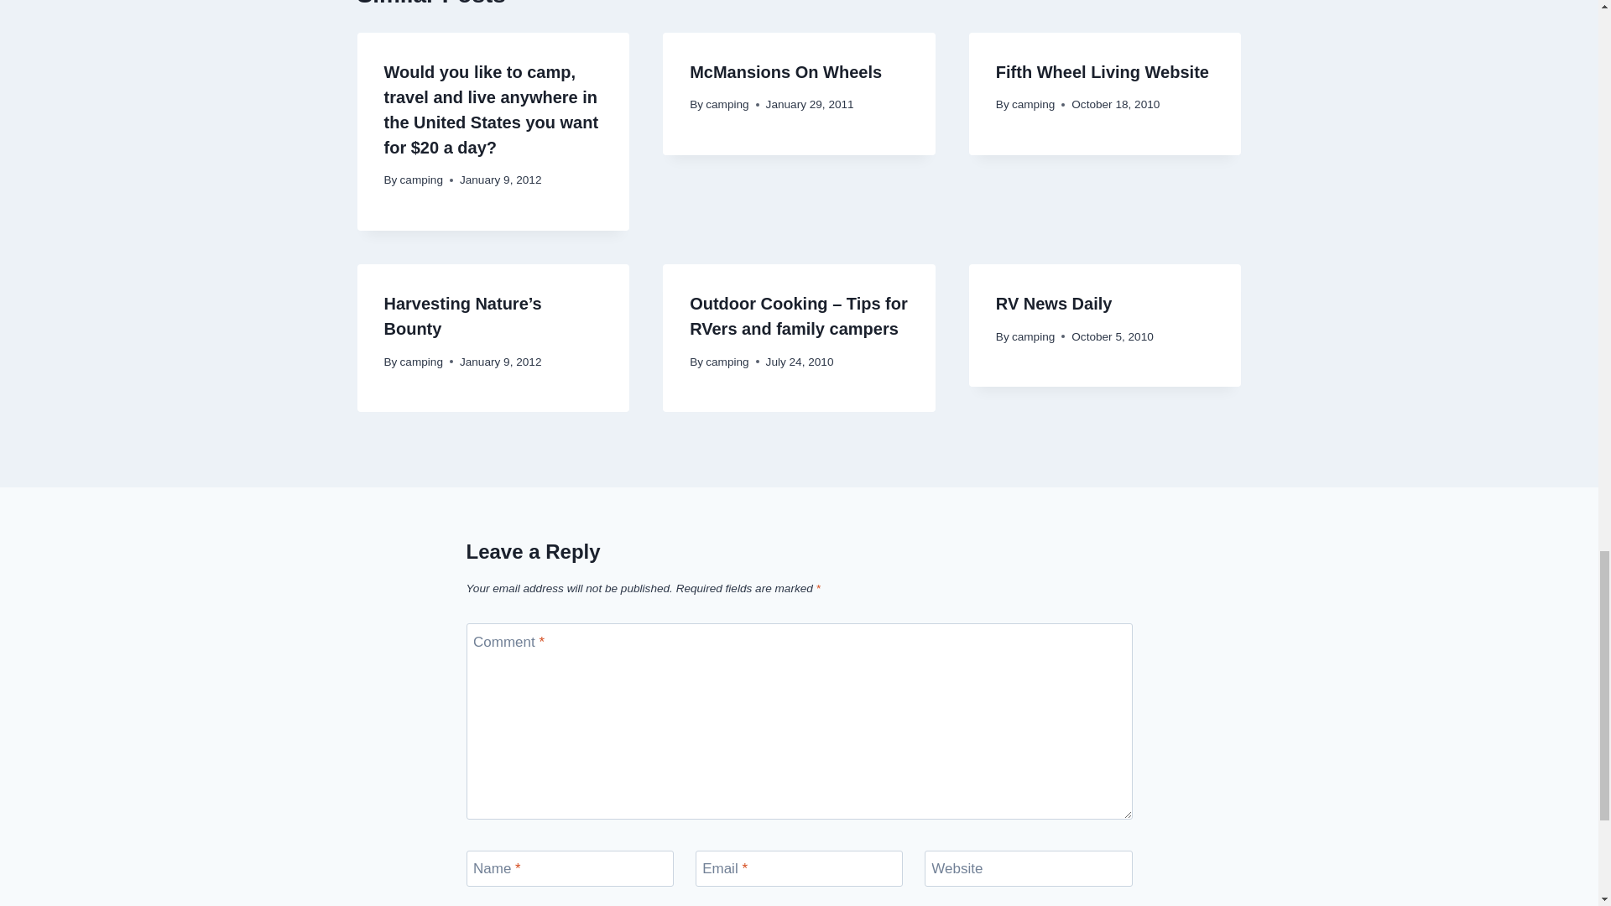  What do you see at coordinates (785, 72) in the screenshot?
I see `McMansions On Wheels` at bounding box center [785, 72].